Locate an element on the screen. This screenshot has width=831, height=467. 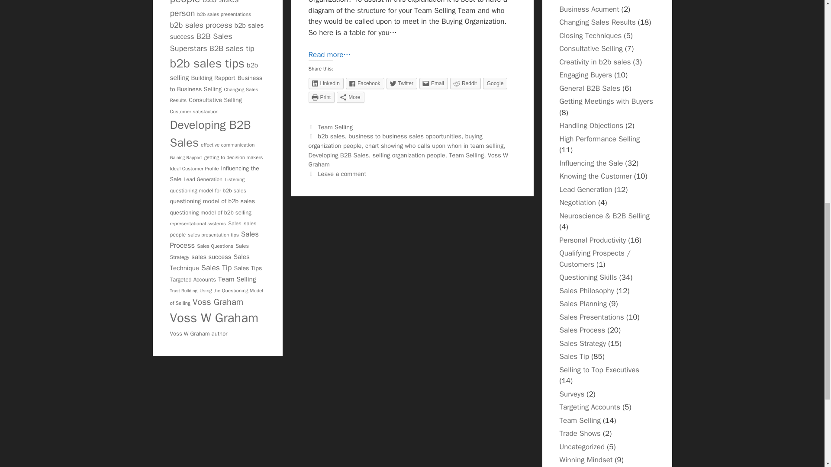
LinkedIn is located at coordinates (325, 83).